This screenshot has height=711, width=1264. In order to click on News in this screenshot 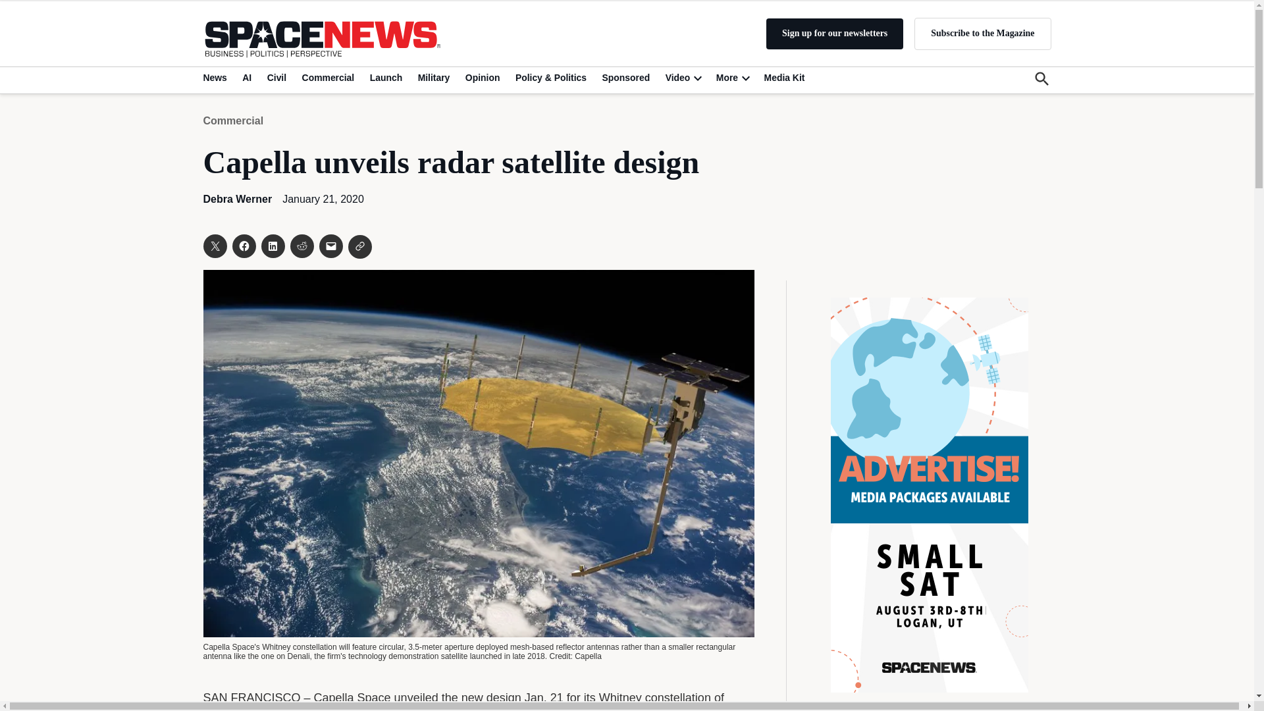, I will do `click(217, 77)`.